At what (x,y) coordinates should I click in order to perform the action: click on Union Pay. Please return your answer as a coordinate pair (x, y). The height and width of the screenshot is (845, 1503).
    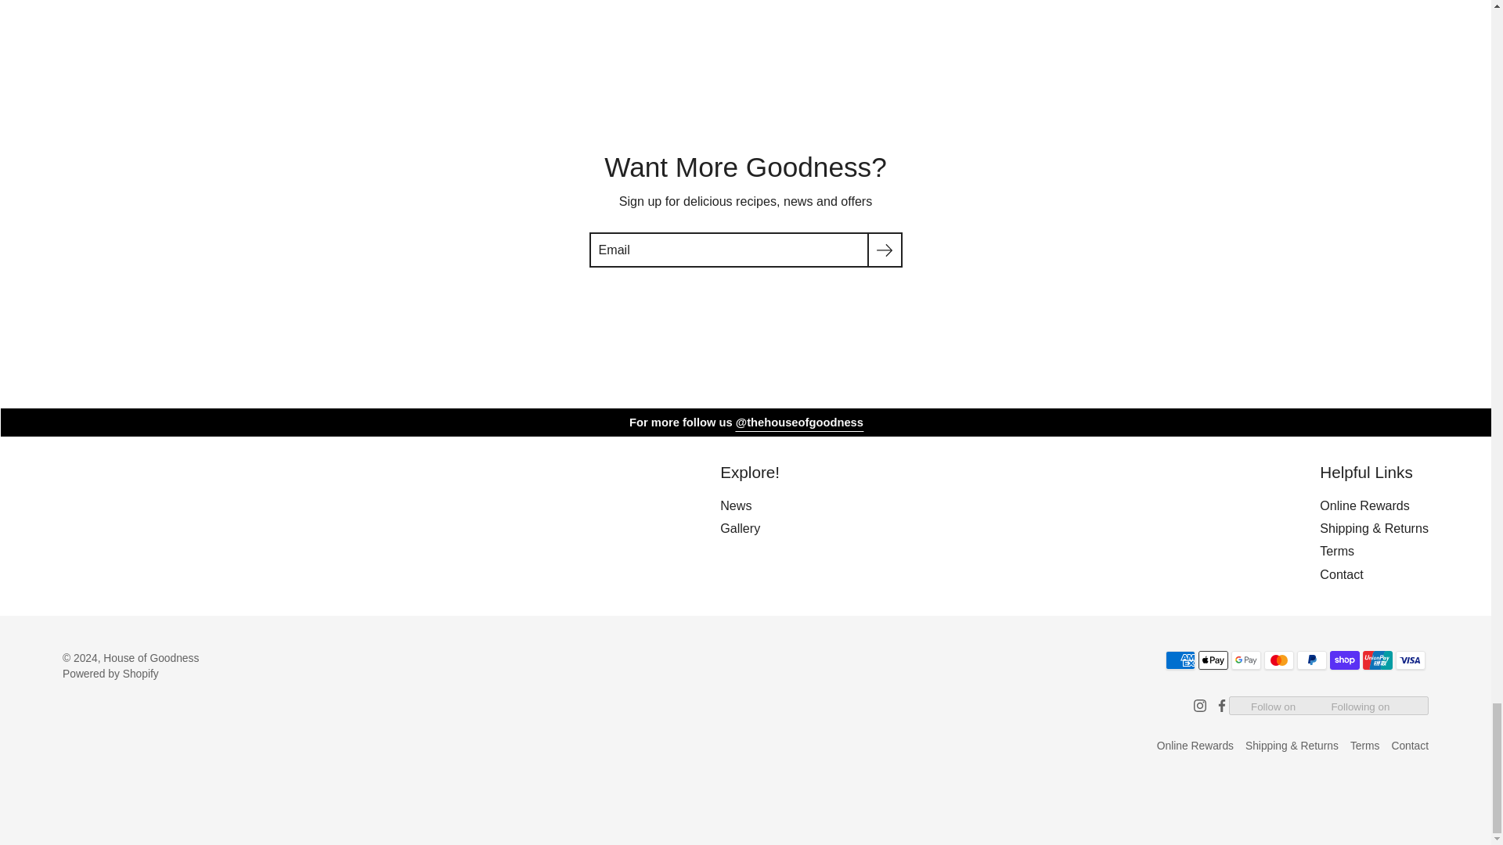
    Looking at the image, I should click on (1378, 660).